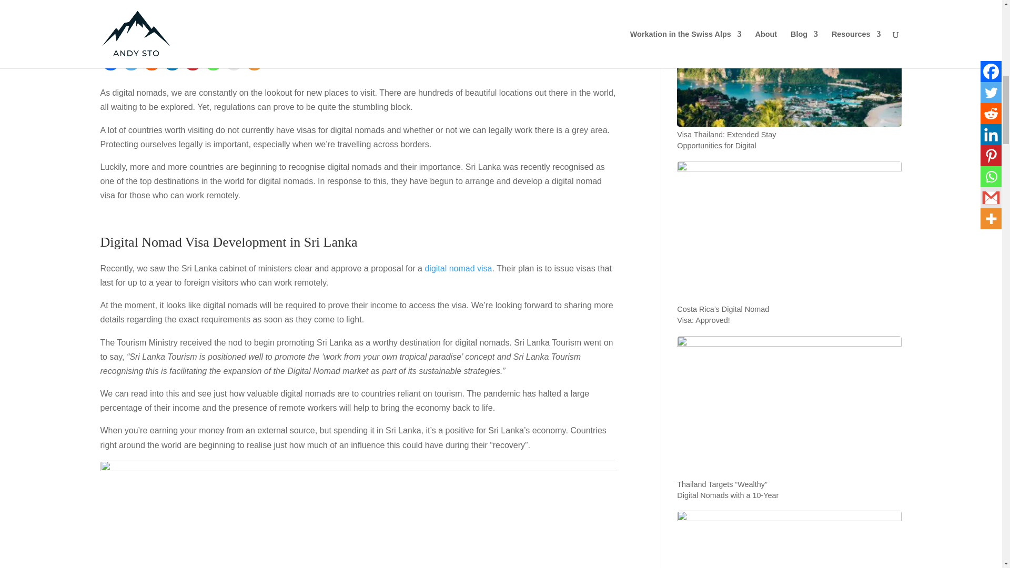 Image resolution: width=1010 pixels, height=568 pixels. What do you see at coordinates (172, 61) in the screenshot?
I see `Linkedin` at bounding box center [172, 61].